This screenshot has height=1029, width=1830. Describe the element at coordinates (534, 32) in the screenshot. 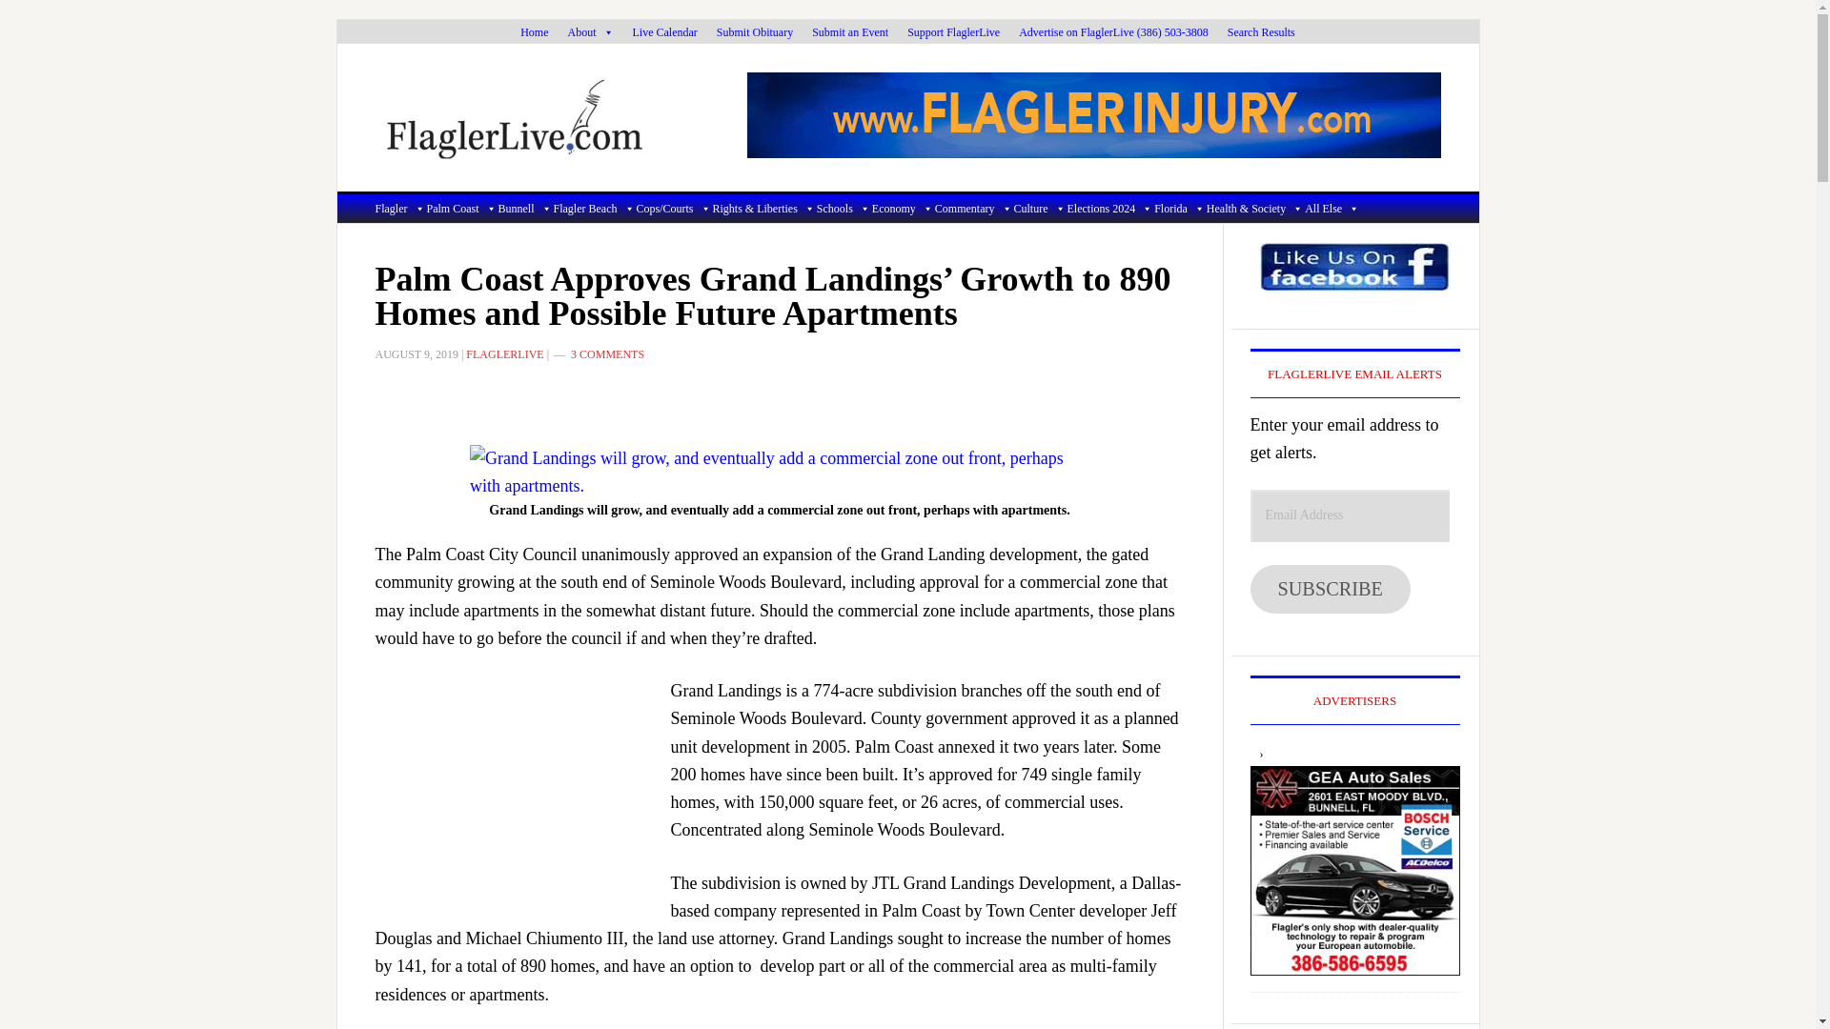

I see `Home` at that location.